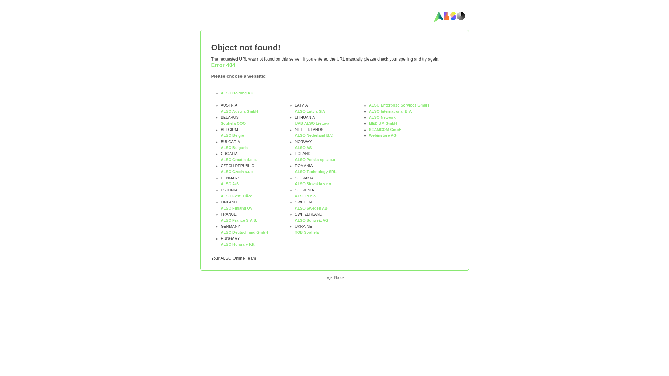  I want to click on MEDIUM GmbH, so click(383, 123).